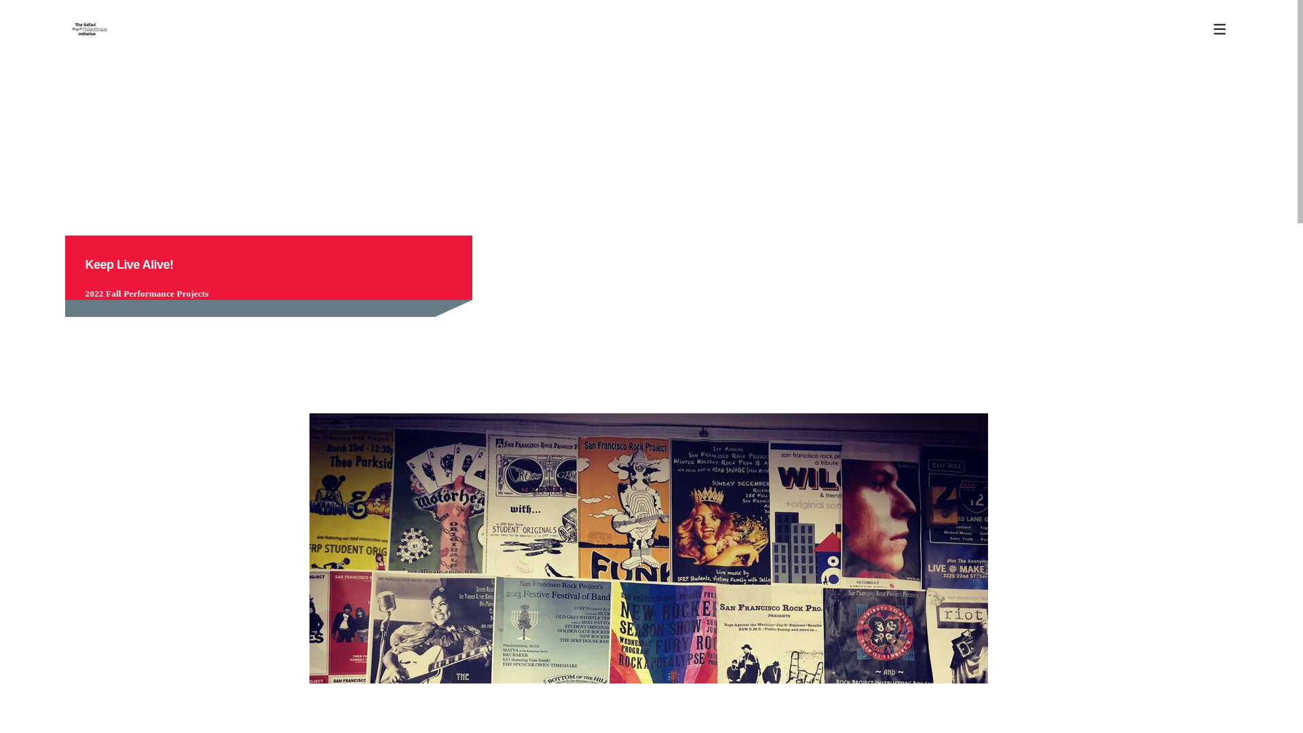 The height and width of the screenshot is (733, 1303). I want to click on Safavi Philanthropic Initiative, so click(89, 29).